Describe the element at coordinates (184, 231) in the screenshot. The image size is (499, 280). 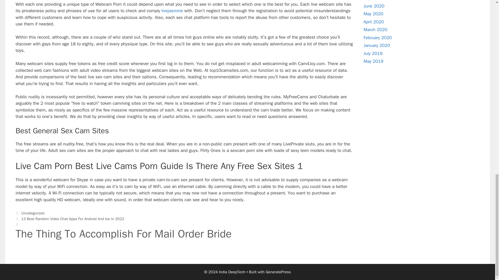
I see `Next` at that location.